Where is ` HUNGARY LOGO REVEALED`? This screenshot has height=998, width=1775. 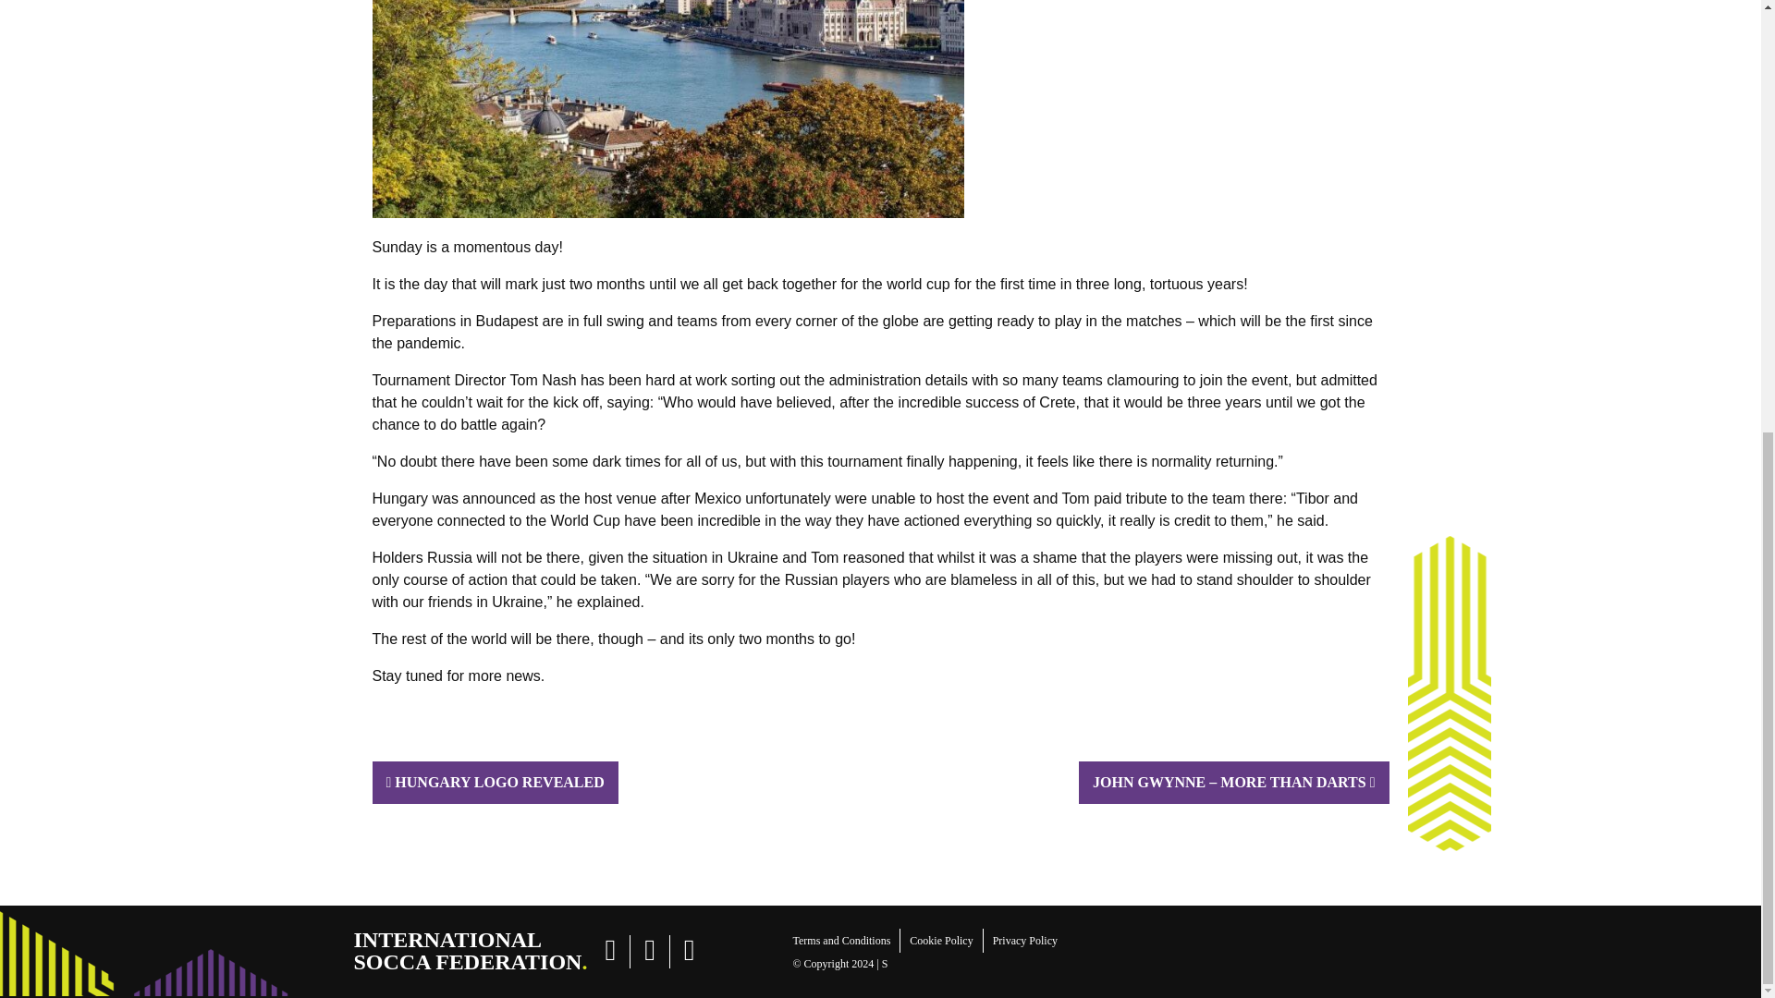  HUNGARY LOGO REVEALED is located at coordinates (468, 951).